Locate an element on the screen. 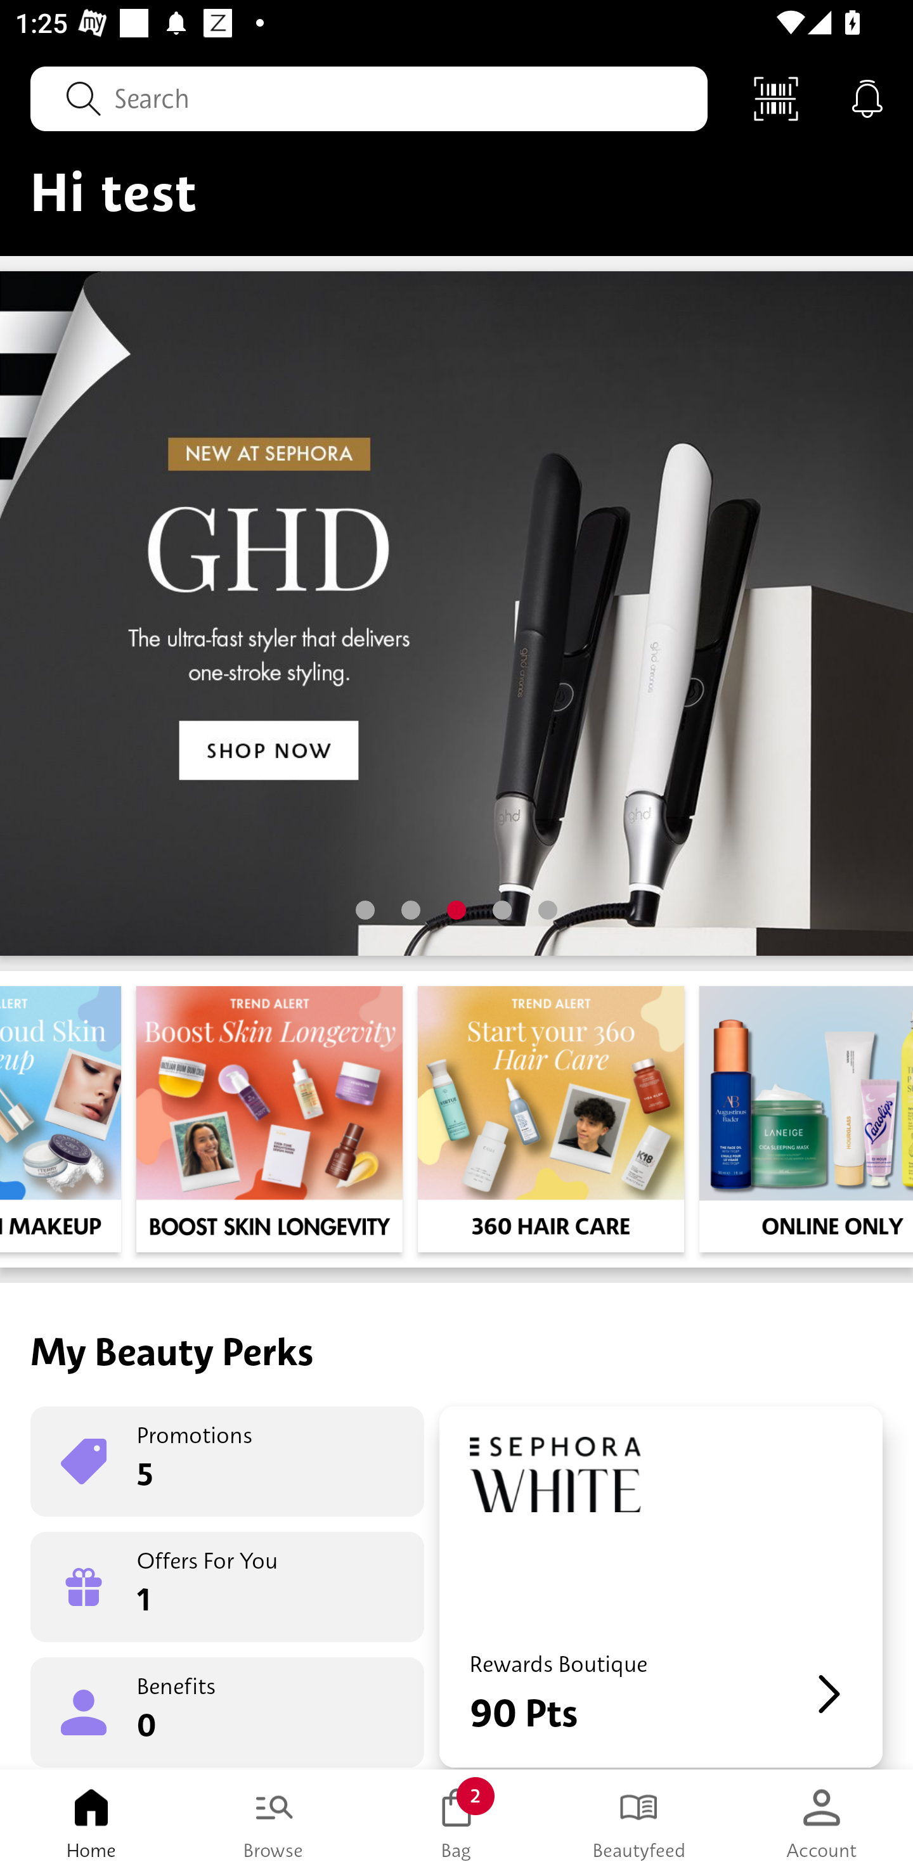  Benefits 0 is located at coordinates (227, 1711).